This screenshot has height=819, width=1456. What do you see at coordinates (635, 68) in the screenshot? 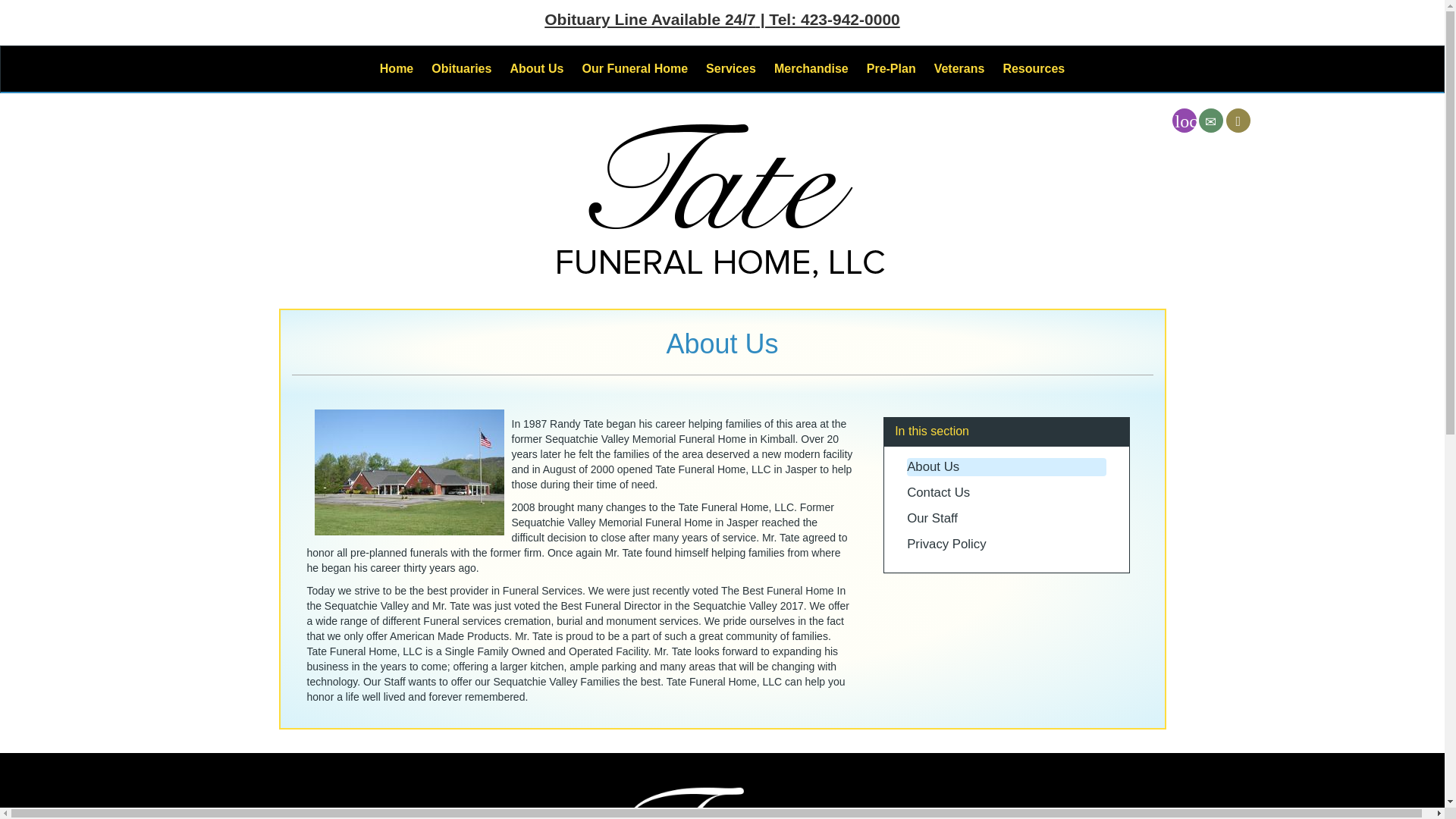
I see `Our Funeral Home` at bounding box center [635, 68].